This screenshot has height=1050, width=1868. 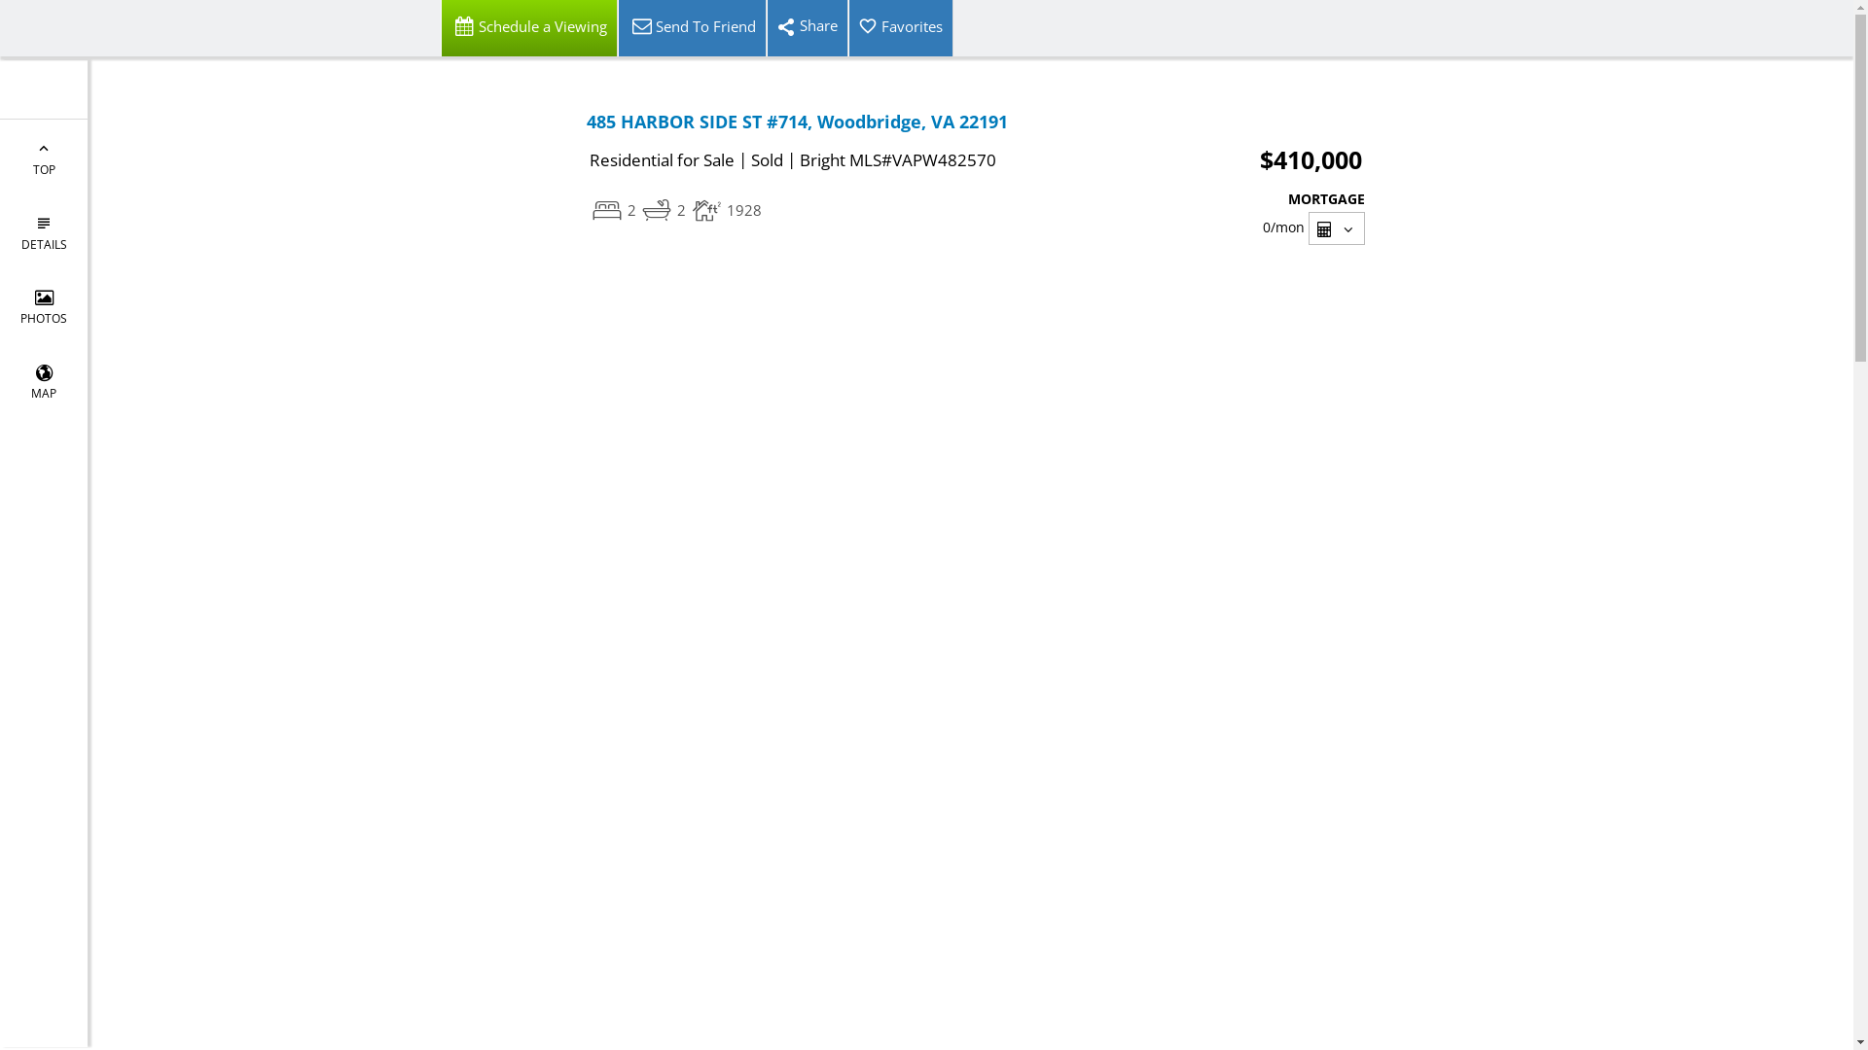 I want to click on TOP, so click(x=44, y=157).